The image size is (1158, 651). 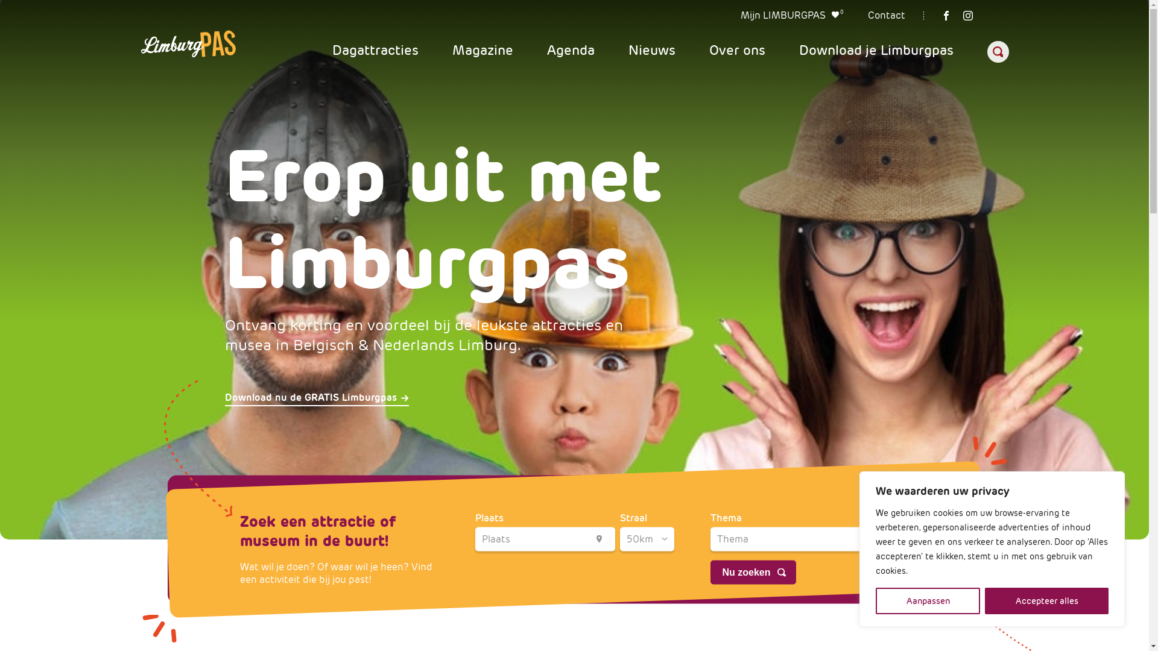 I want to click on Agenda, so click(x=571, y=52).